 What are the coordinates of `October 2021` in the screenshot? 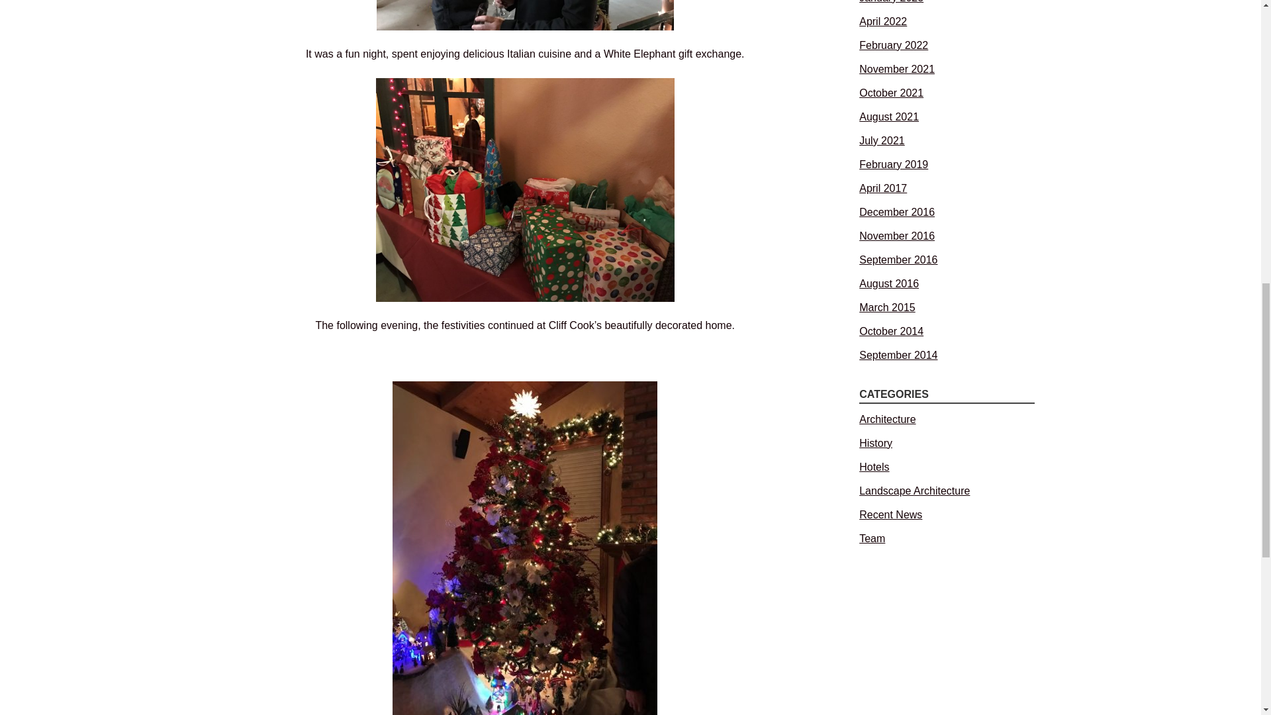 It's located at (891, 93).